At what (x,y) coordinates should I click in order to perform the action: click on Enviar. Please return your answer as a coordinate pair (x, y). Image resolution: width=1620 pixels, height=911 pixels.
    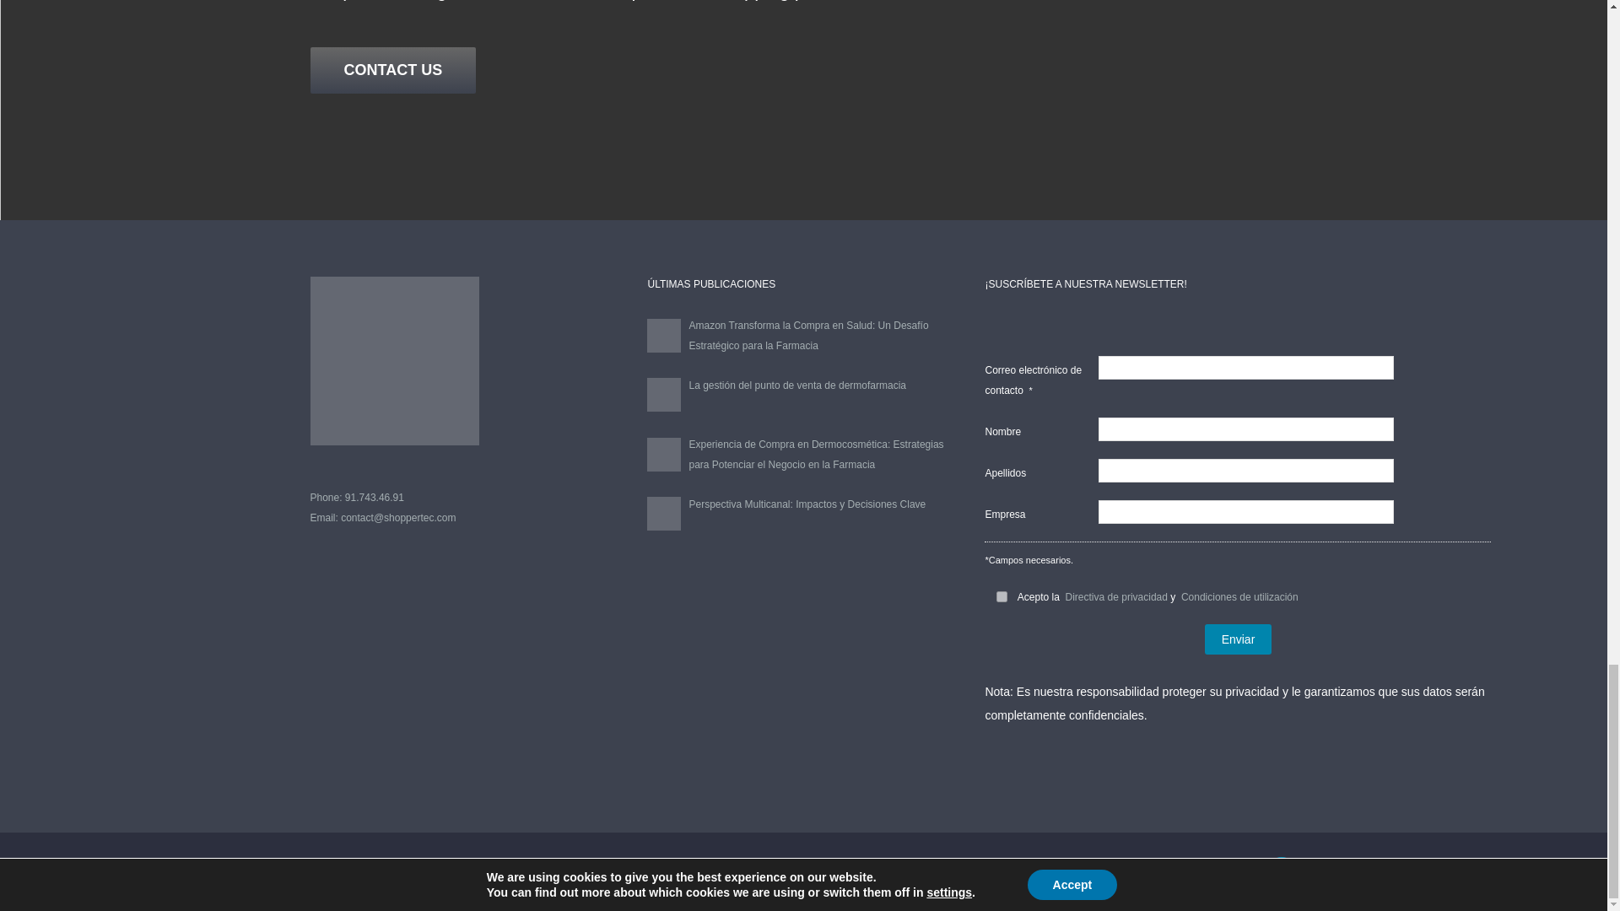
    Looking at the image, I should click on (1239, 639).